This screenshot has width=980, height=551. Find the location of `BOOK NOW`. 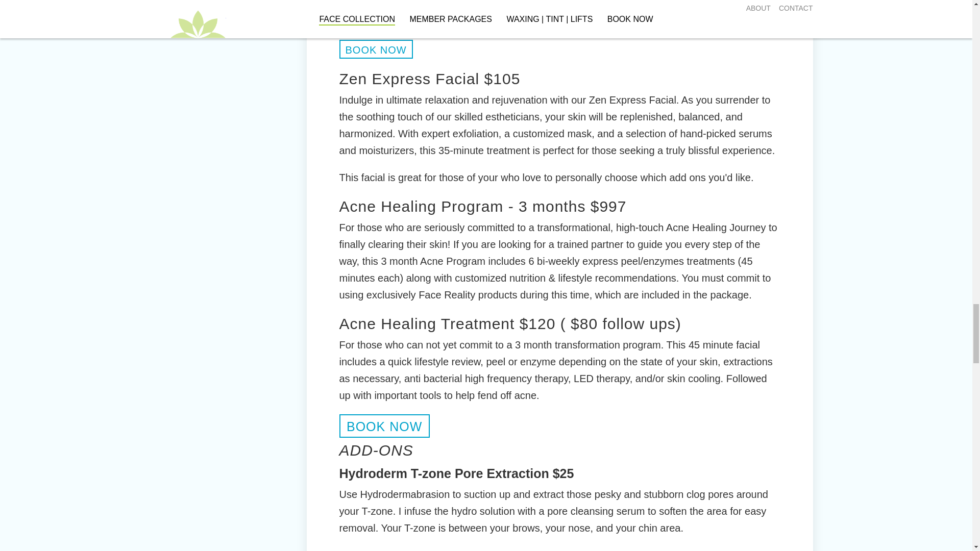

BOOK NOW is located at coordinates (376, 49).